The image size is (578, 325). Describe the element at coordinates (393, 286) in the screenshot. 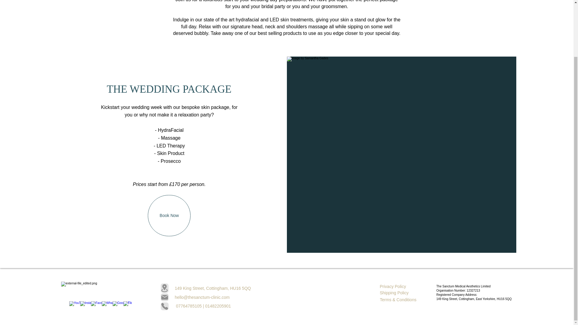

I see `Privacy Policy` at that location.